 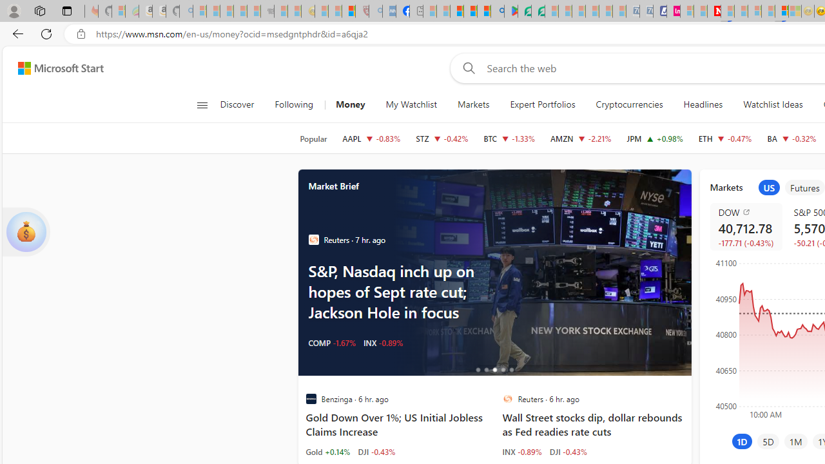 I want to click on Class: button-glyph, so click(x=202, y=104).